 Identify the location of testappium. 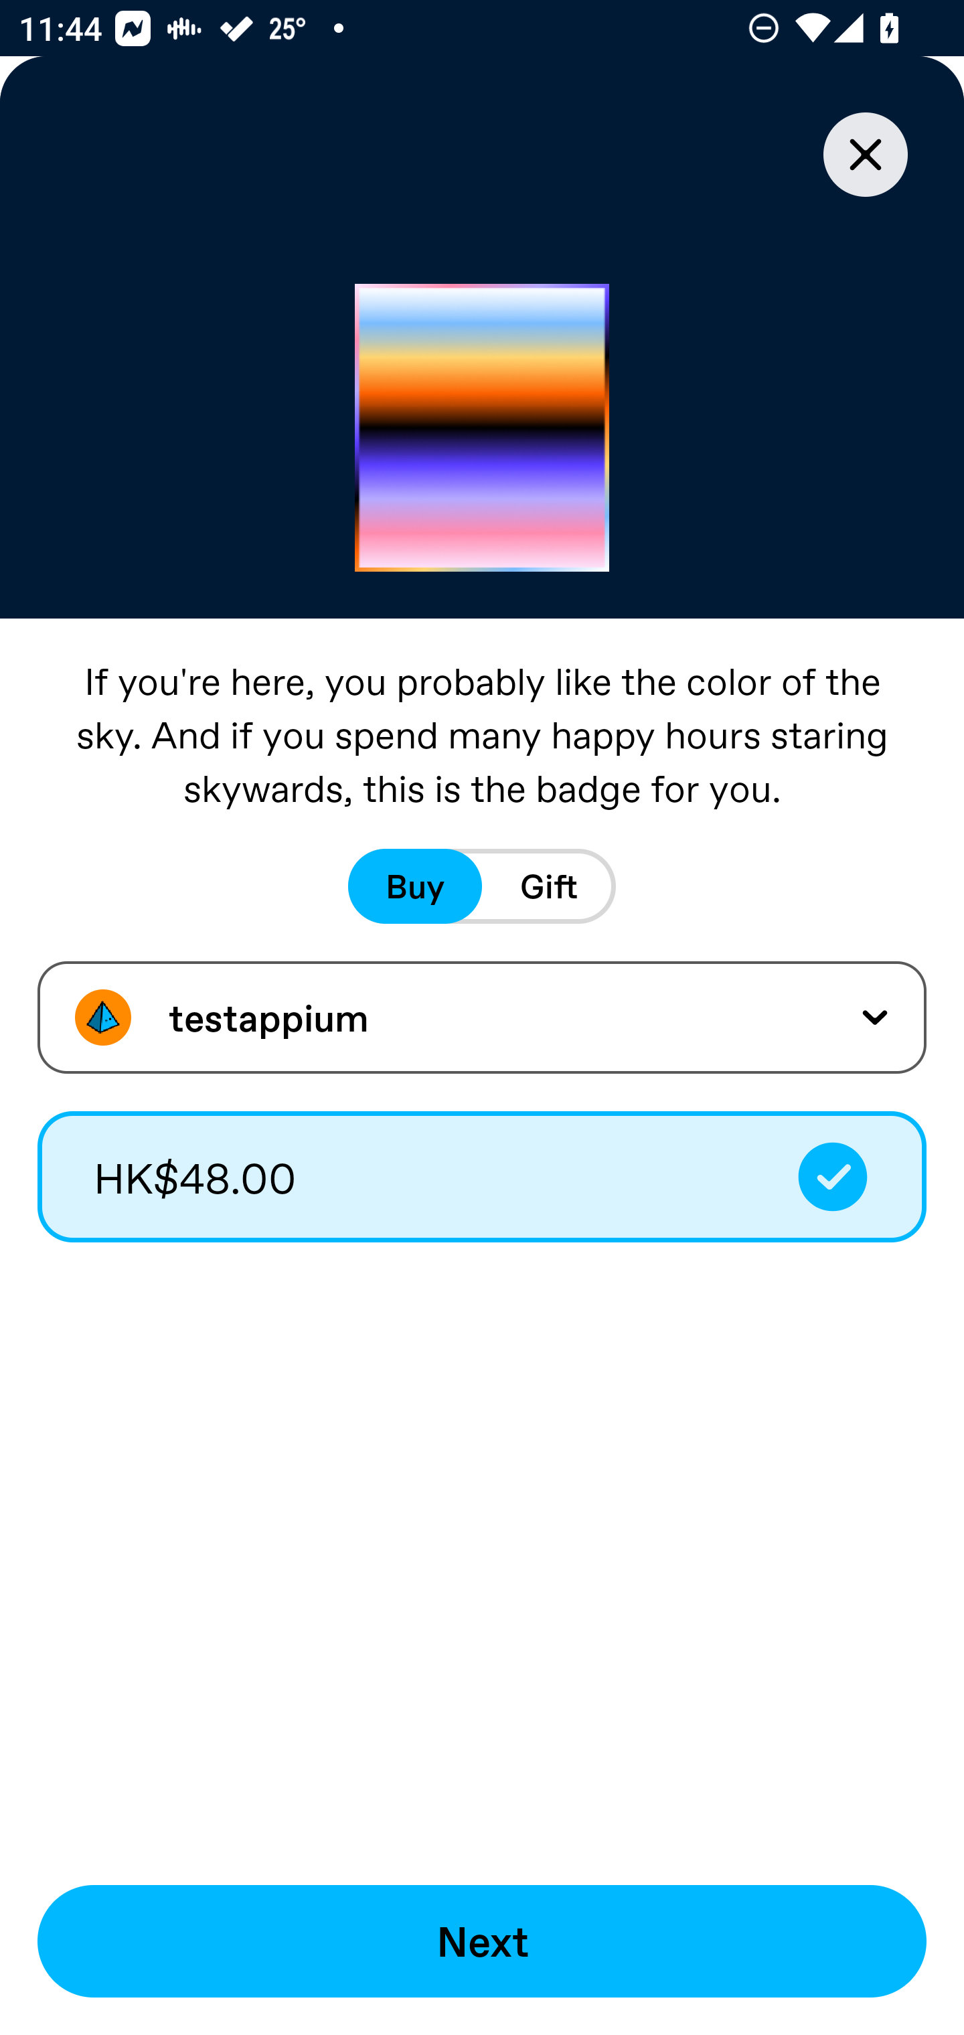
(482, 1018).